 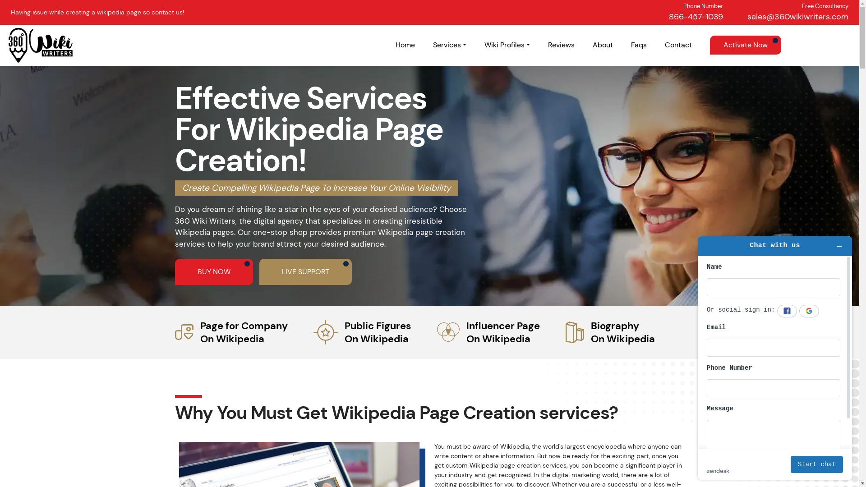 What do you see at coordinates (214, 272) in the screenshot?
I see `BUY NOW` at bounding box center [214, 272].